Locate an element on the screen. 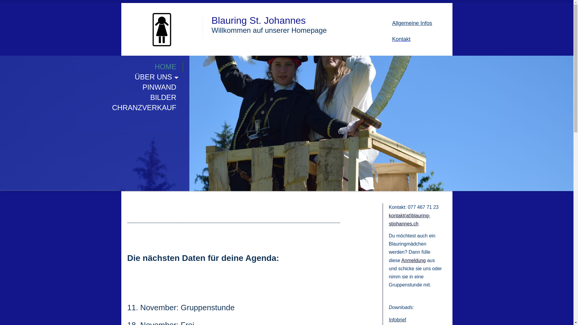  Infobrief is located at coordinates (398, 320).